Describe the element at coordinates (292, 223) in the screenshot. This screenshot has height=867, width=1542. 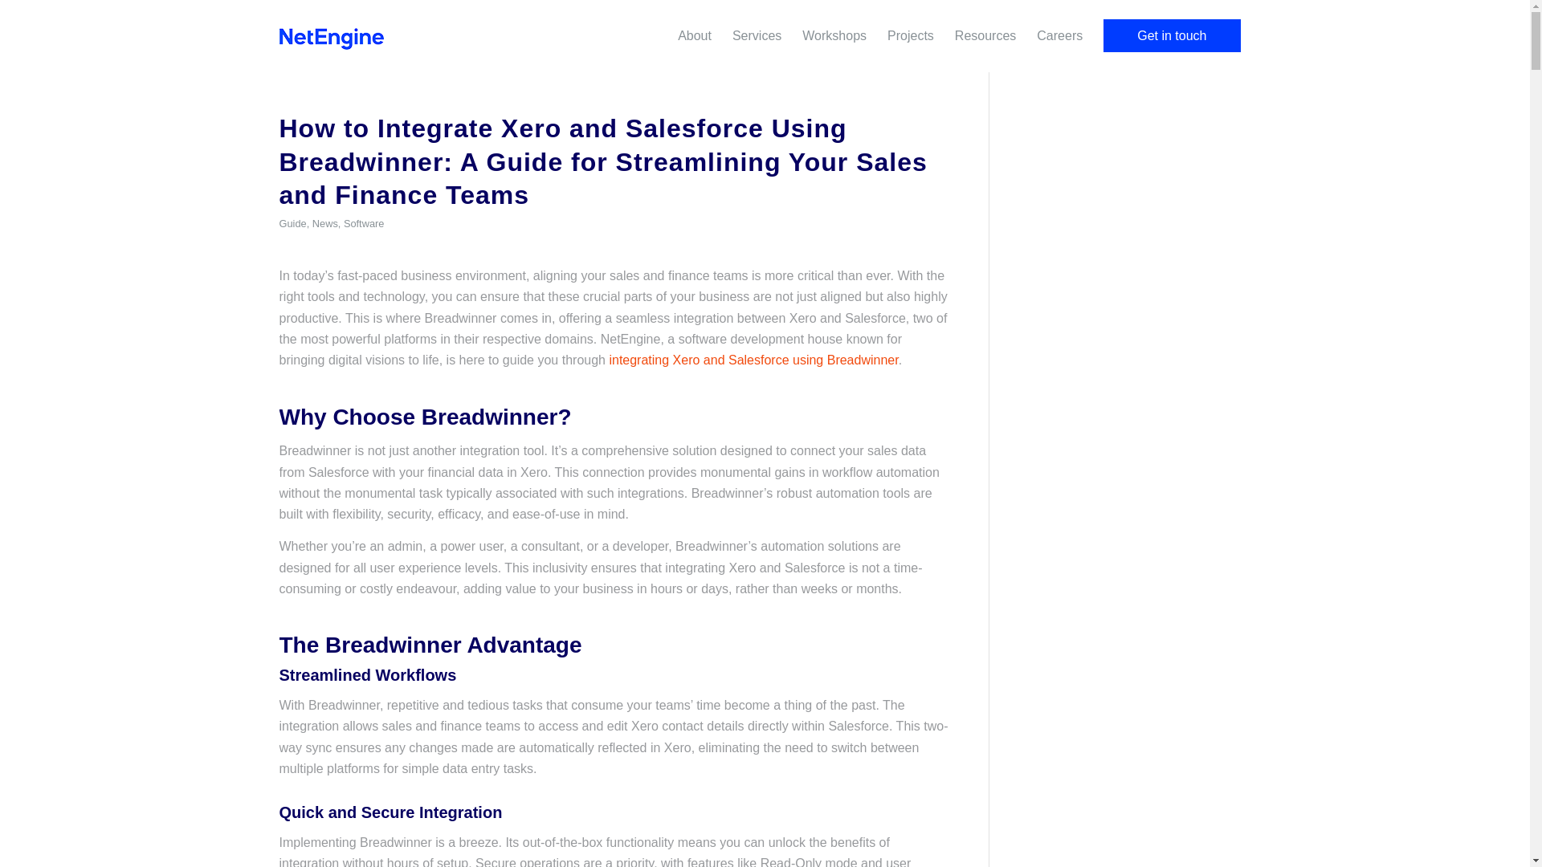
I see `Guide` at that location.